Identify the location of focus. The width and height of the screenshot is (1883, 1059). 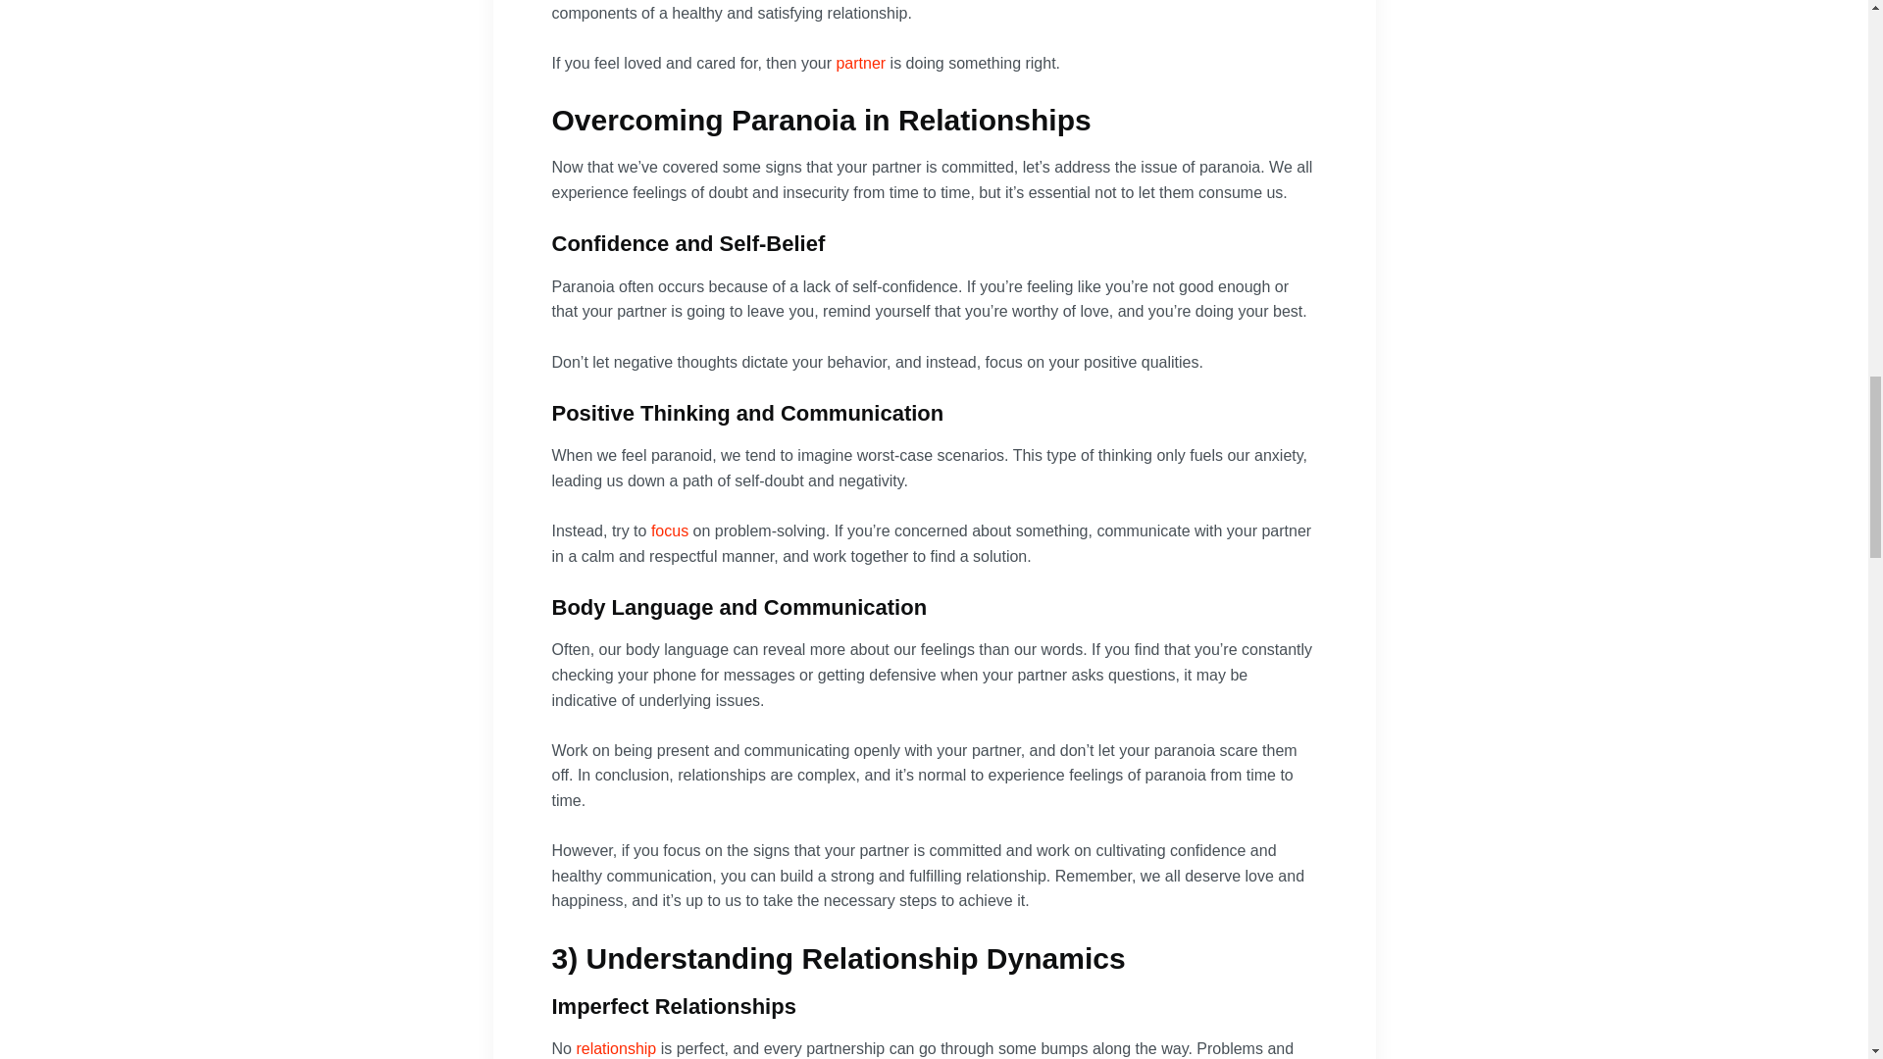
(670, 530).